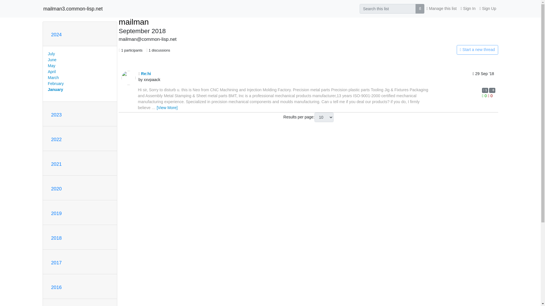 Image resolution: width=545 pixels, height=306 pixels. I want to click on January, so click(55, 90).